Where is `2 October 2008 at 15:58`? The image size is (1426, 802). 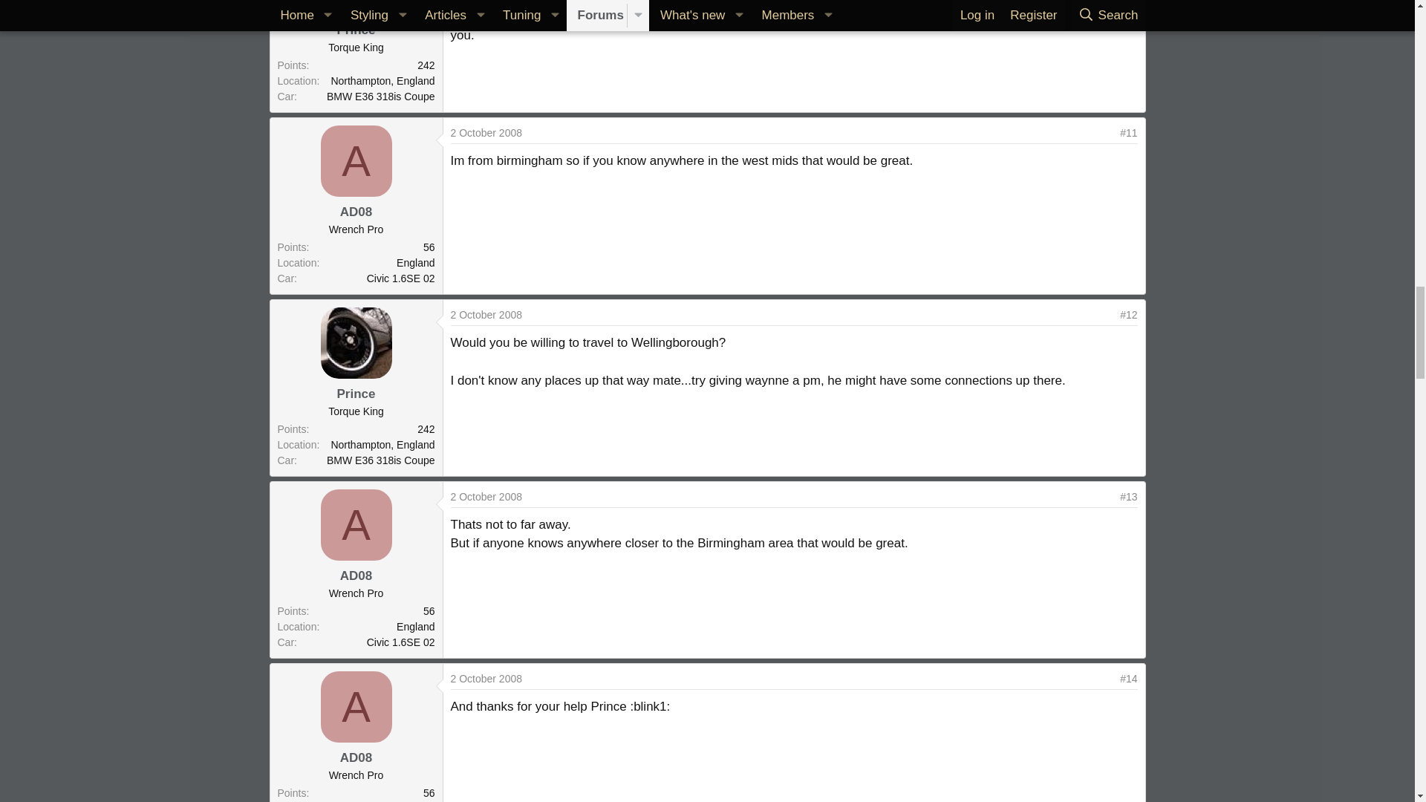
2 October 2008 at 15:58 is located at coordinates (486, 679).